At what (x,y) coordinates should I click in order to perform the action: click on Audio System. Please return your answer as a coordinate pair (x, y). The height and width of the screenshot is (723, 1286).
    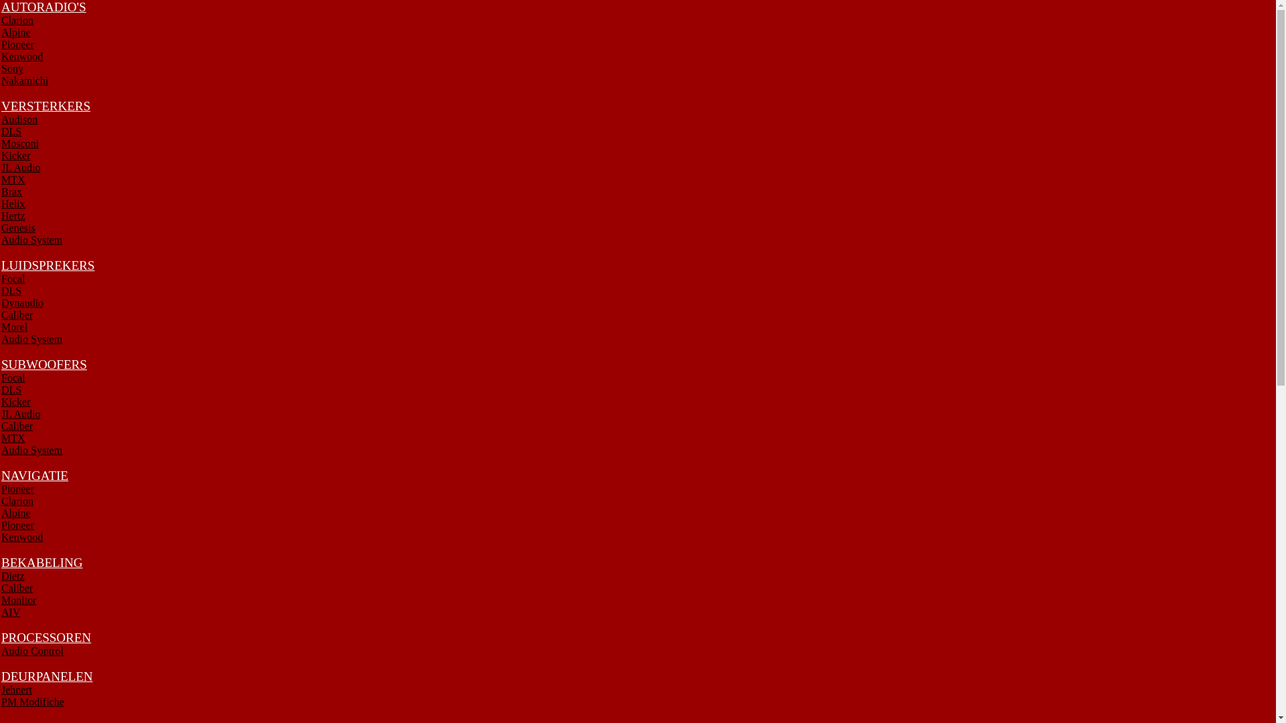
    Looking at the image, I should click on (32, 240).